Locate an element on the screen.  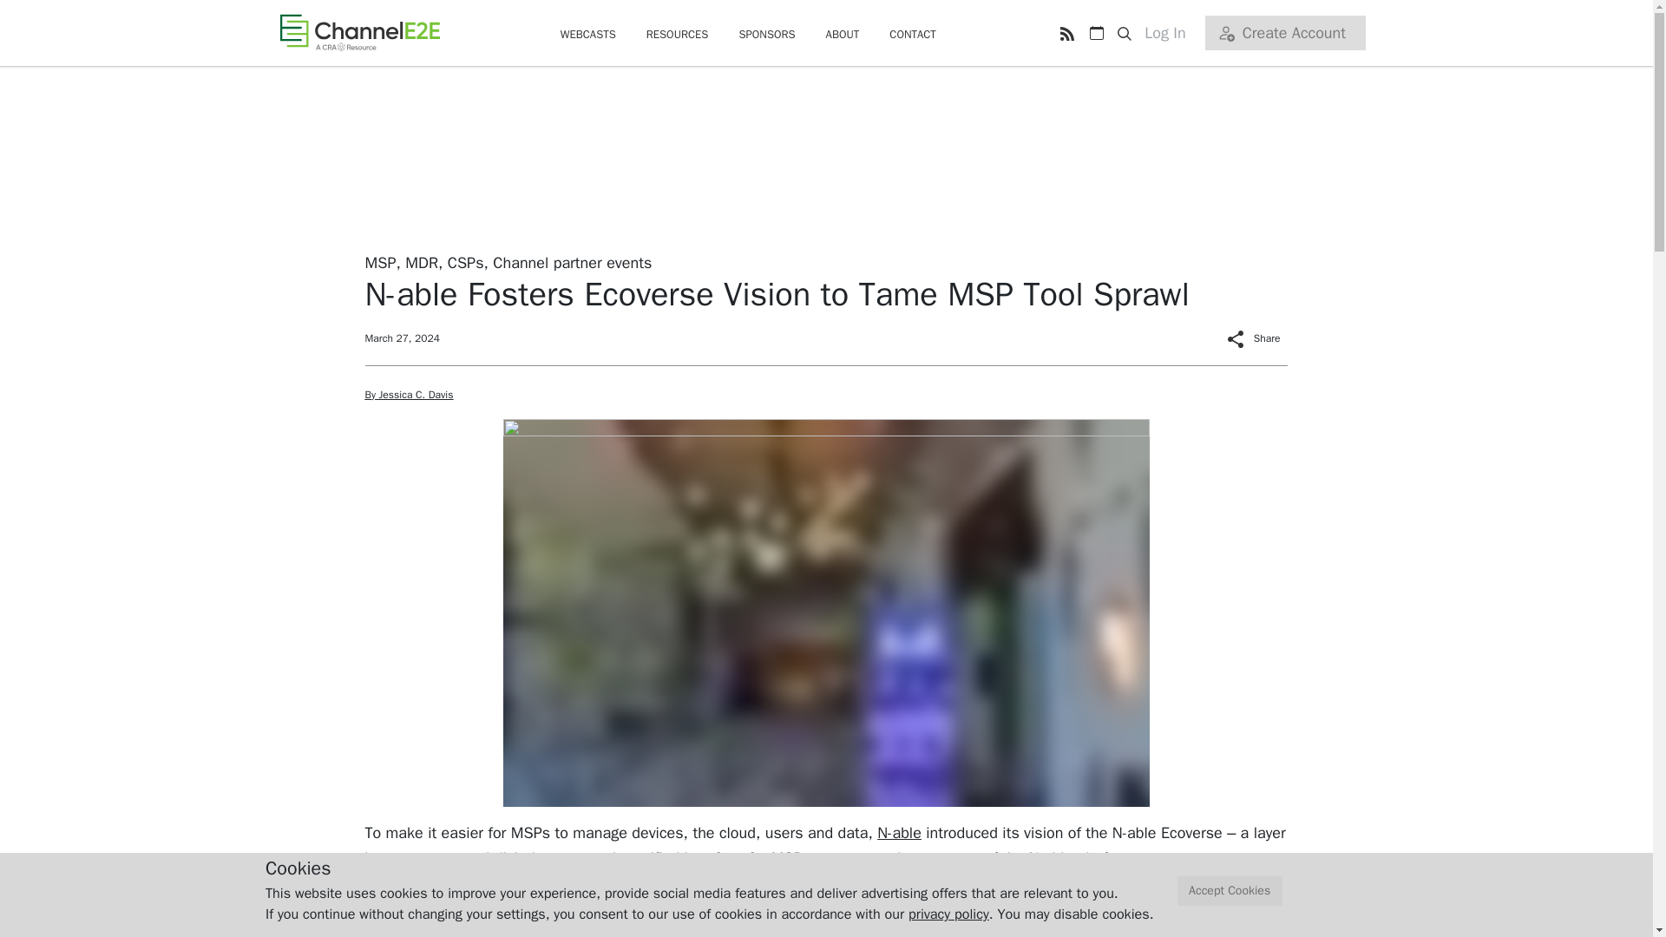
Log In is located at coordinates (1171, 33).